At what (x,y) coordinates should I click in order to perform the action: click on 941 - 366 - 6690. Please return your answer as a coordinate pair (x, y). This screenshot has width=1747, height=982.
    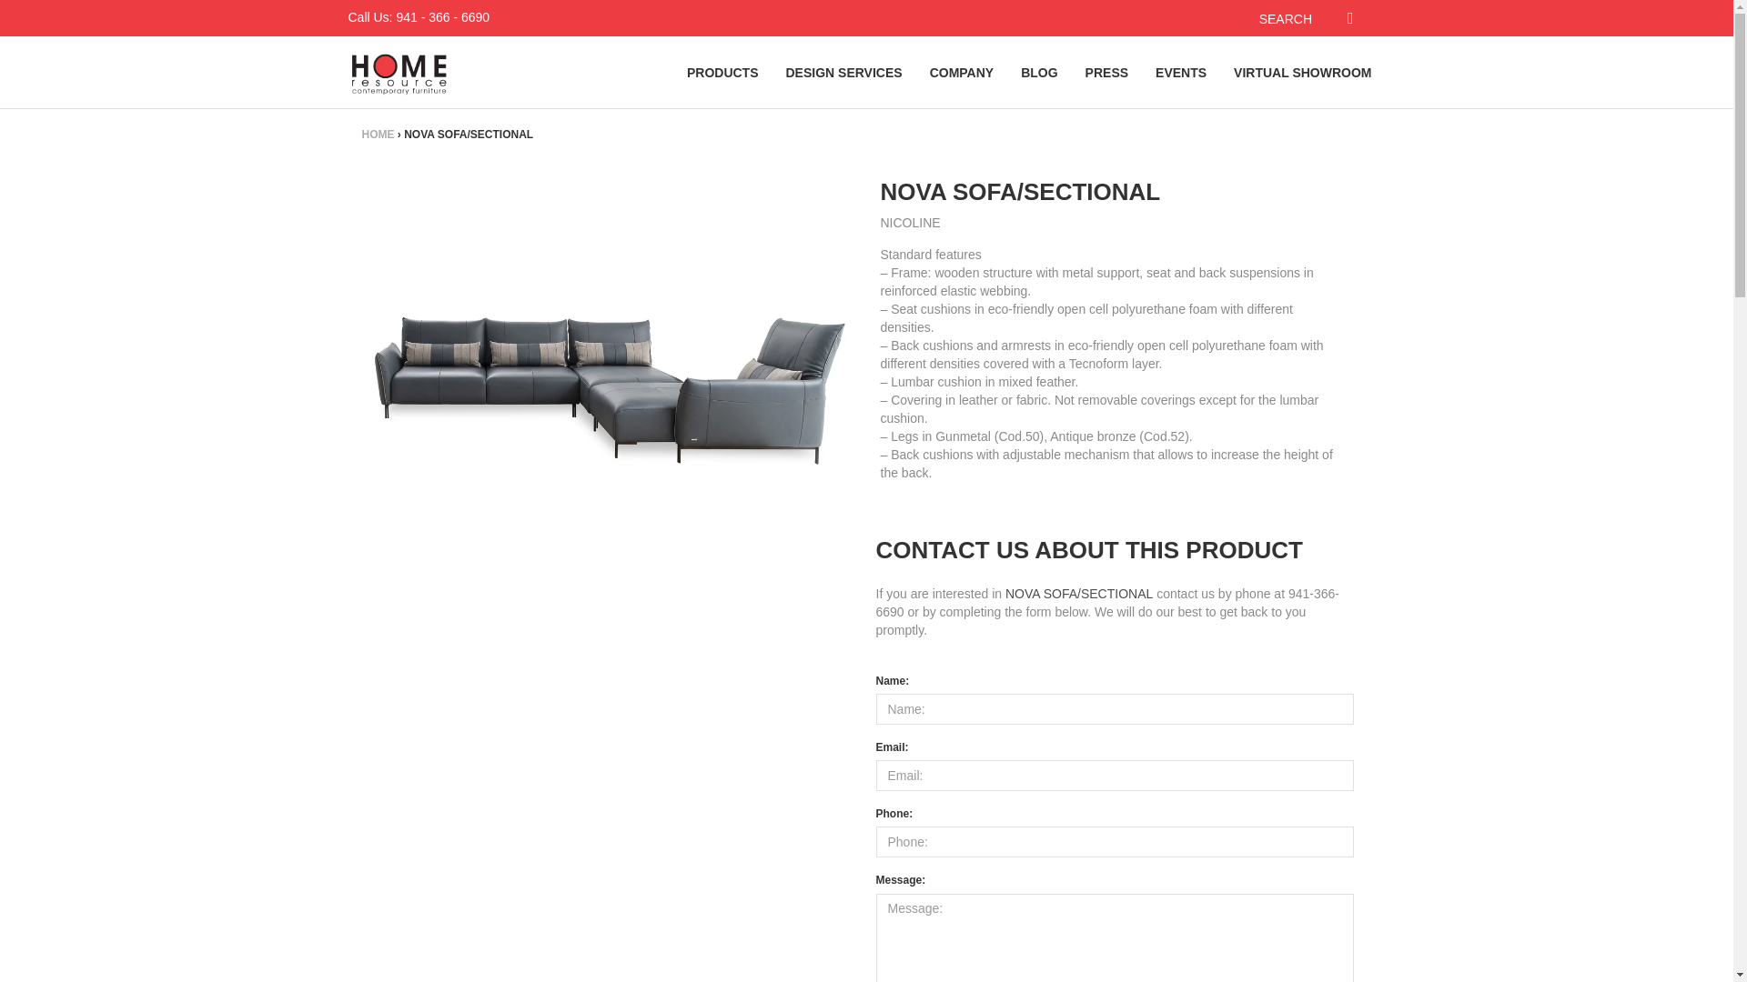
    Looking at the image, I should click on (442, 16).